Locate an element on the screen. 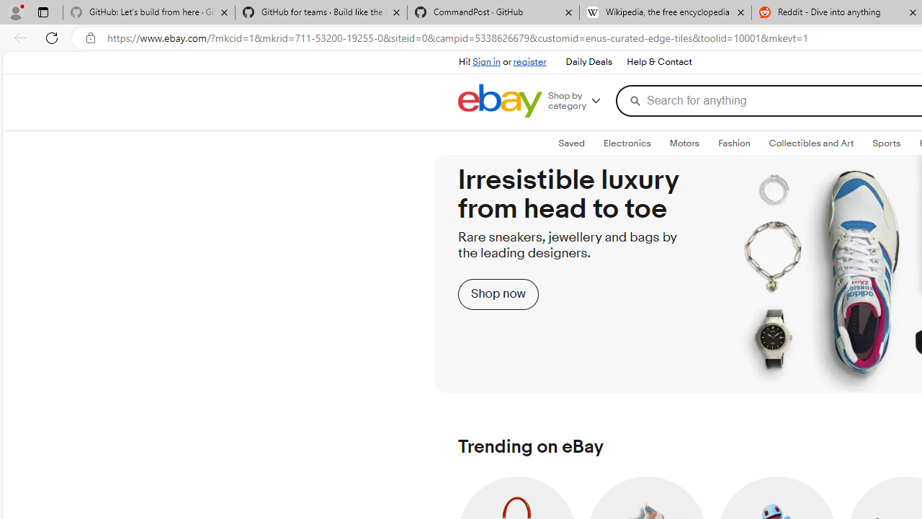  Fashion is located at coordinates (734, 143).